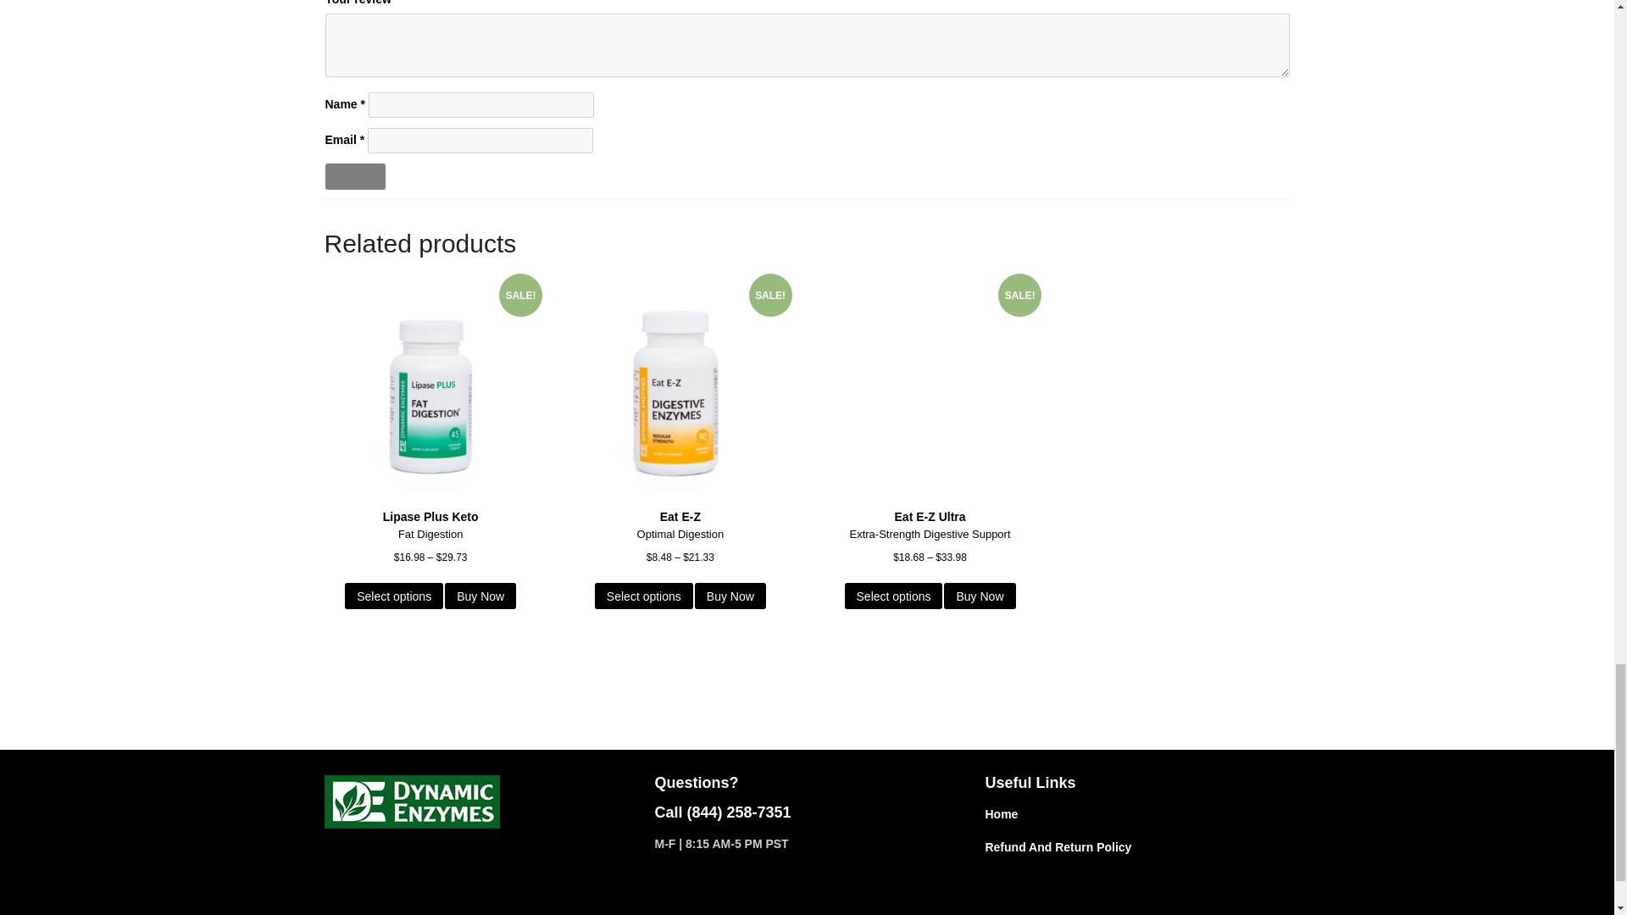  I want to click on Buy Now, so click(730, 596).